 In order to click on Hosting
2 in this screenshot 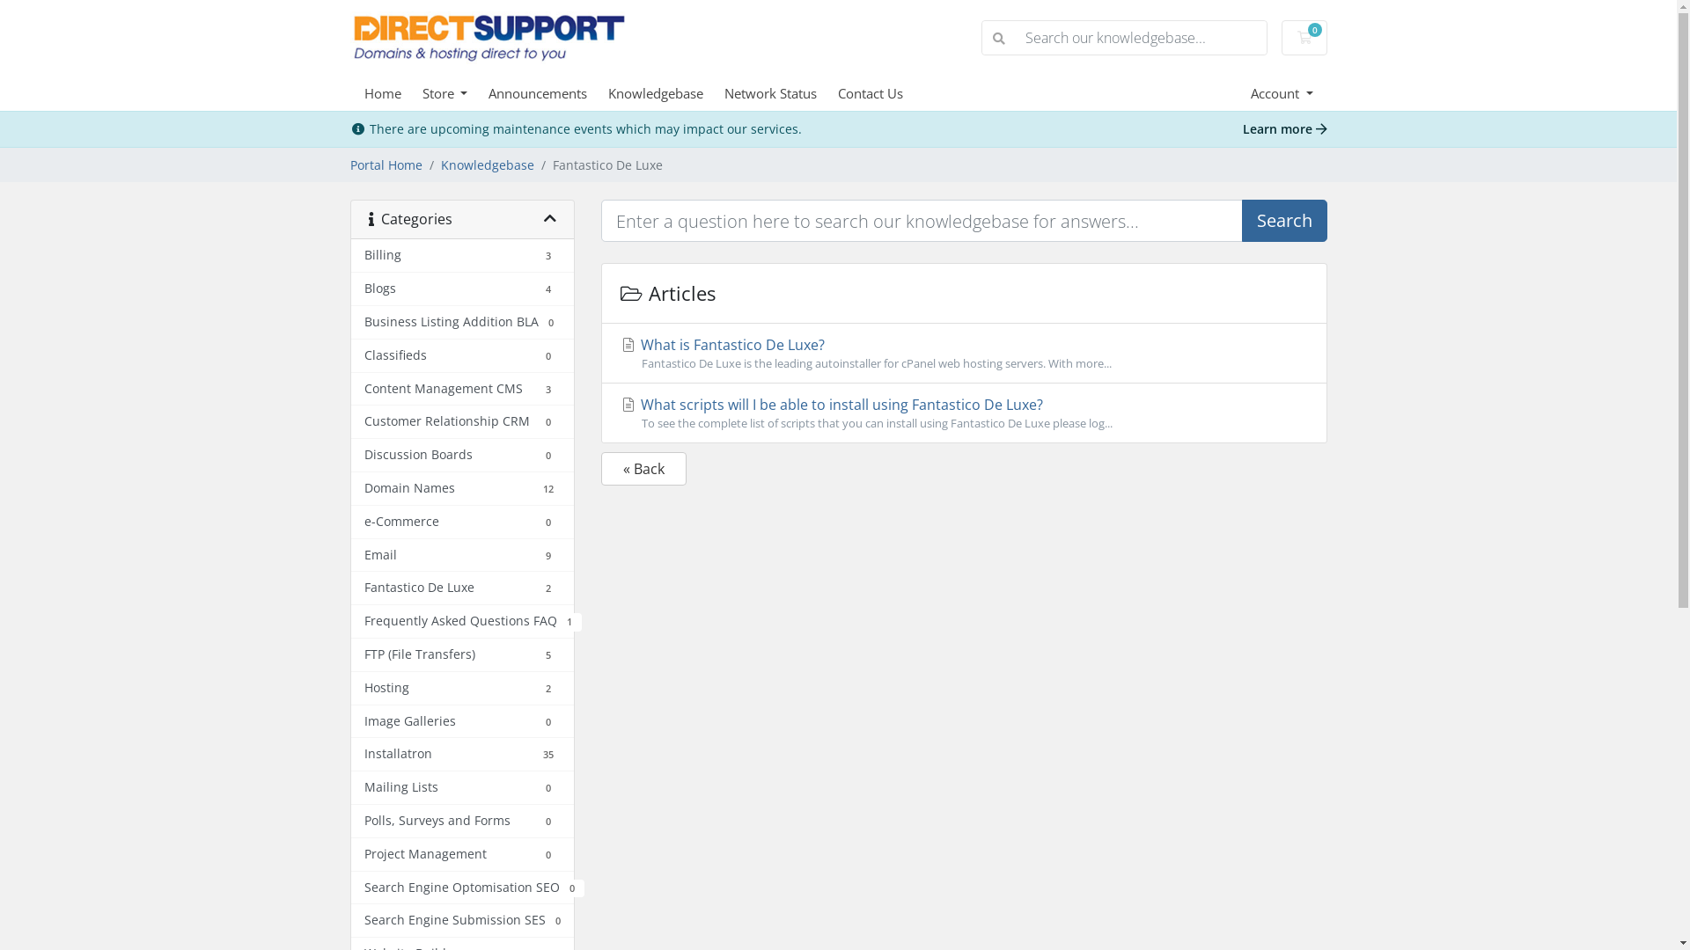, I will do `click(461, 689)`.